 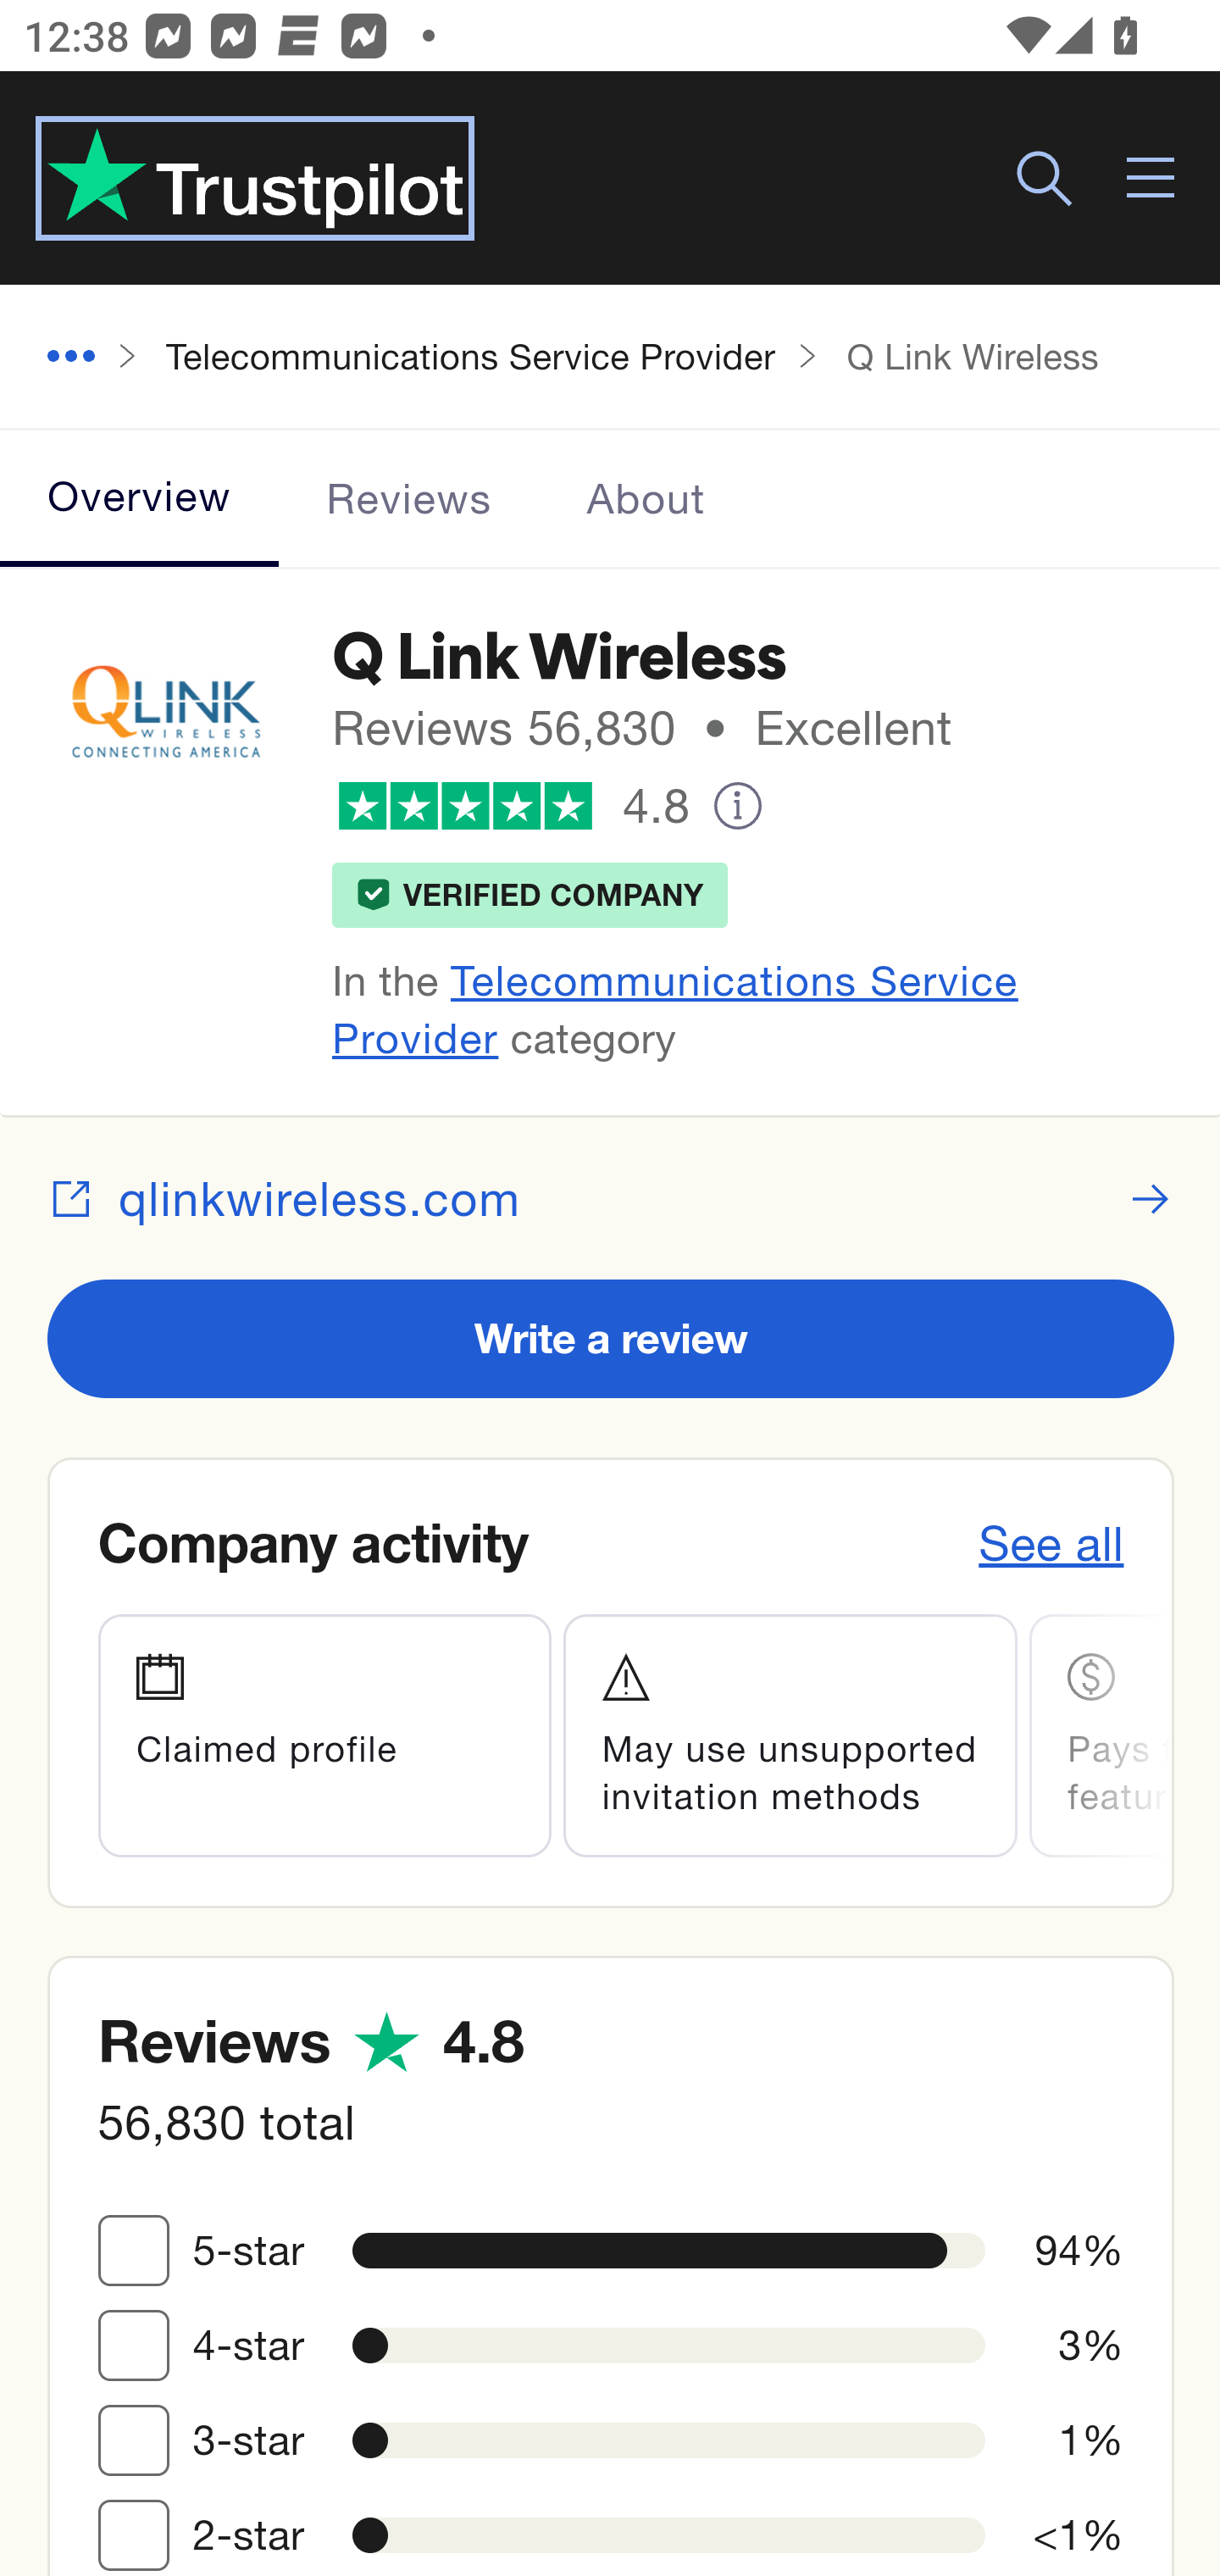 I want to click on Trustpilot reviews, so click(x=254, y=177).